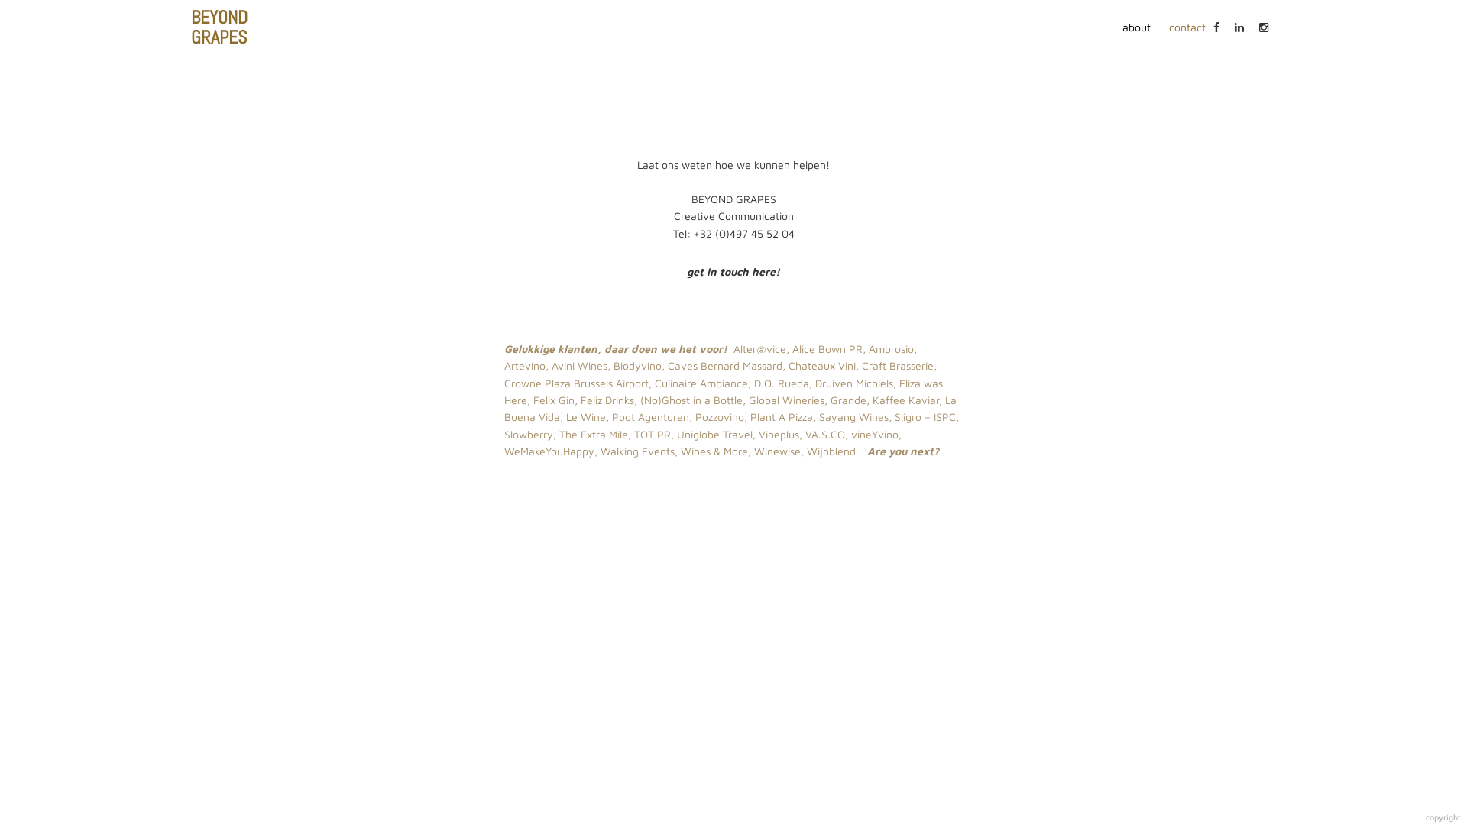  I want to click on get in touch here!, so click(733, 272).